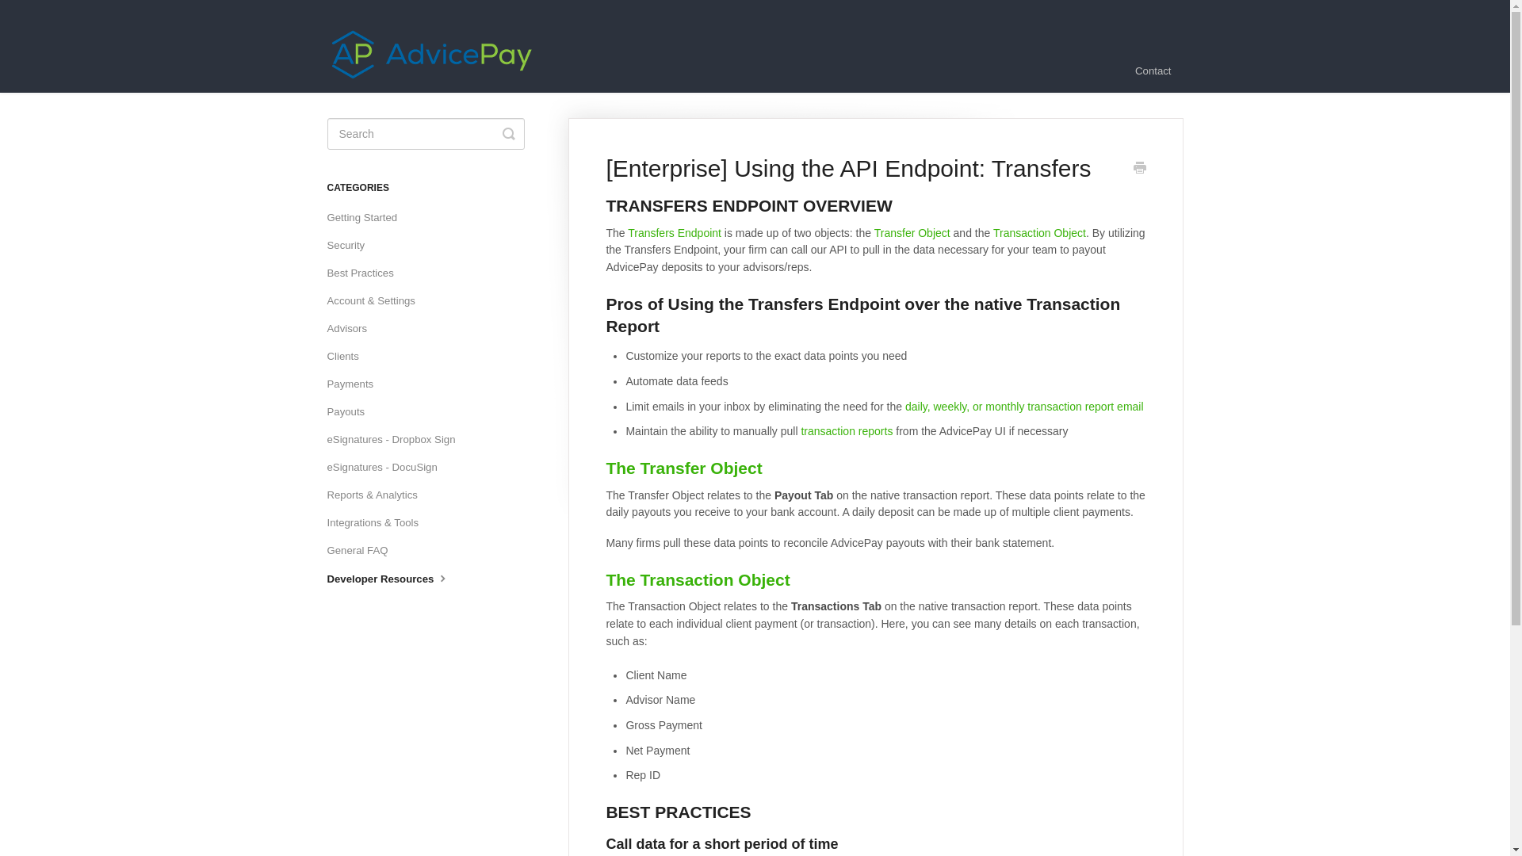 This screenshot has width=1522, height=856. What do you see at coordinates (363, 550) in the screenshot?
I see `General FAQ` at bounding box center [363, 550].